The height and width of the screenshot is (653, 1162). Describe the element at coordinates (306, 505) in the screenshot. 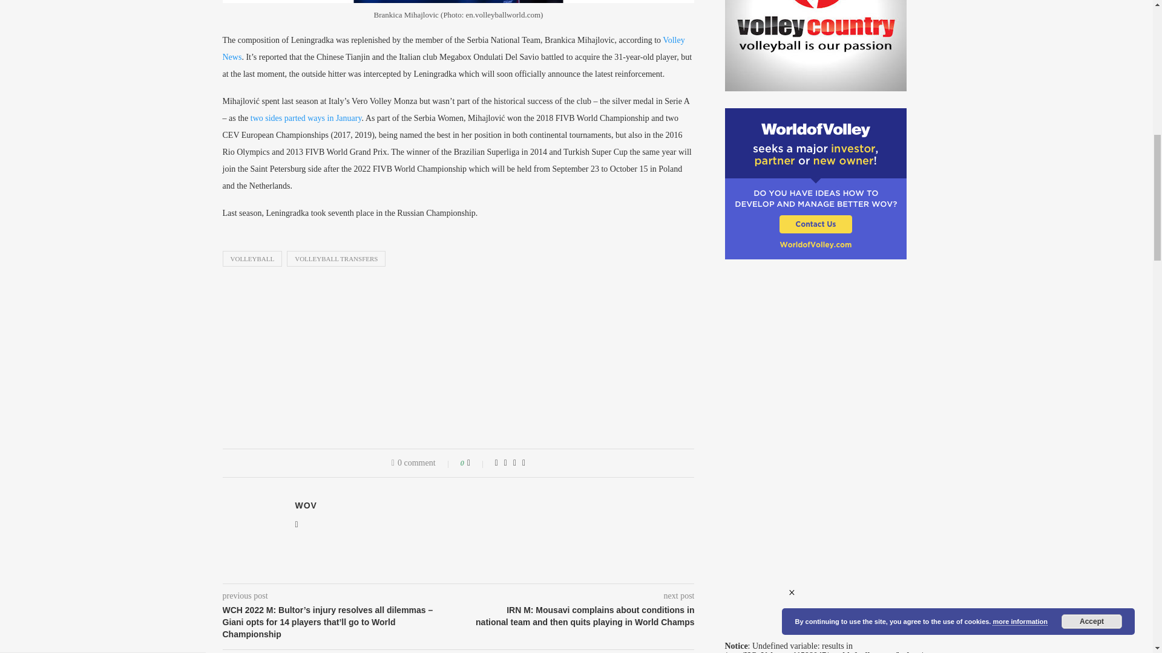

I see `Posts by WoV` at that location.